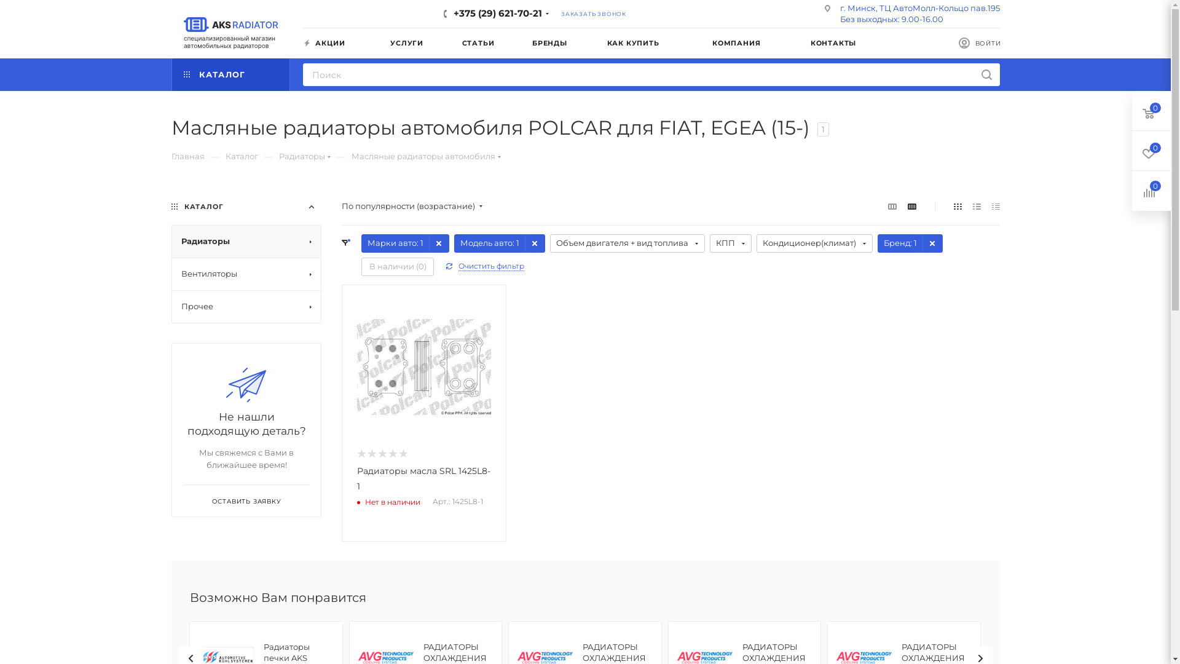 Image resolution: width=1180 pixels, height=664 pixels. I want to click on 3, so click(381, 455).